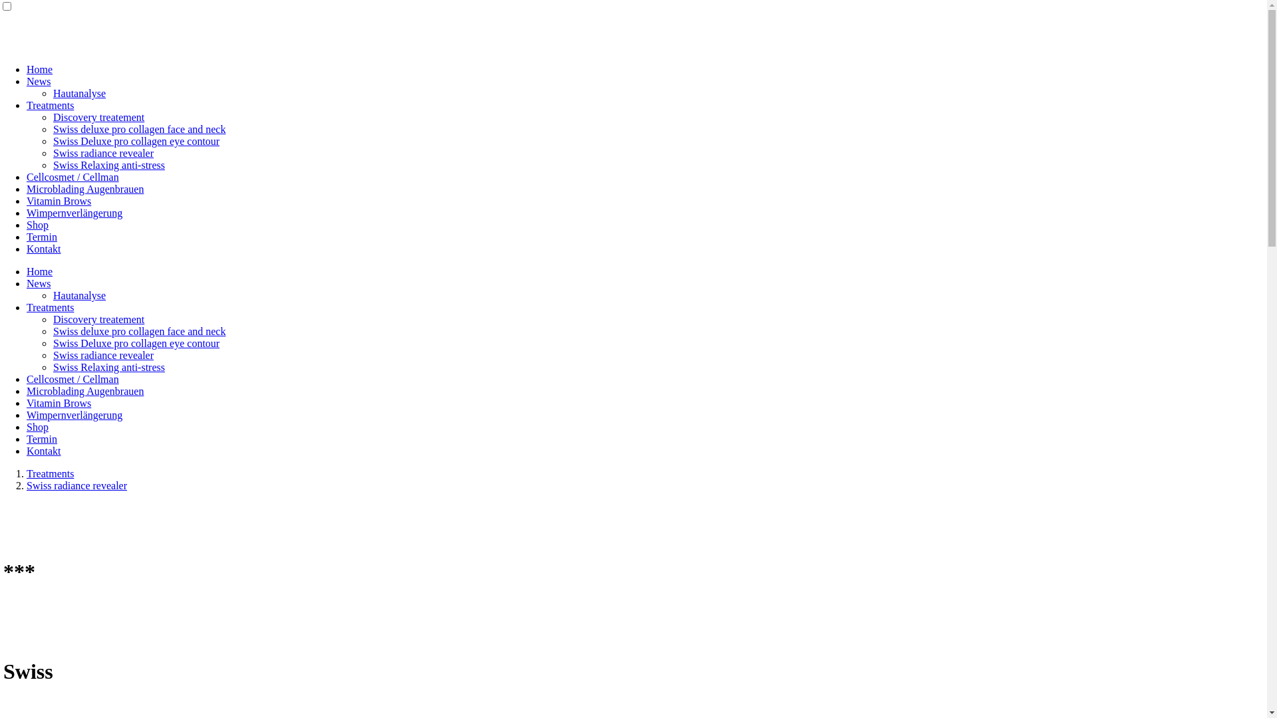  Describe the element at coordinates (136, 343) in the screenshot. I see `Swiss Deluxe pro collagen eye contour` at that location.